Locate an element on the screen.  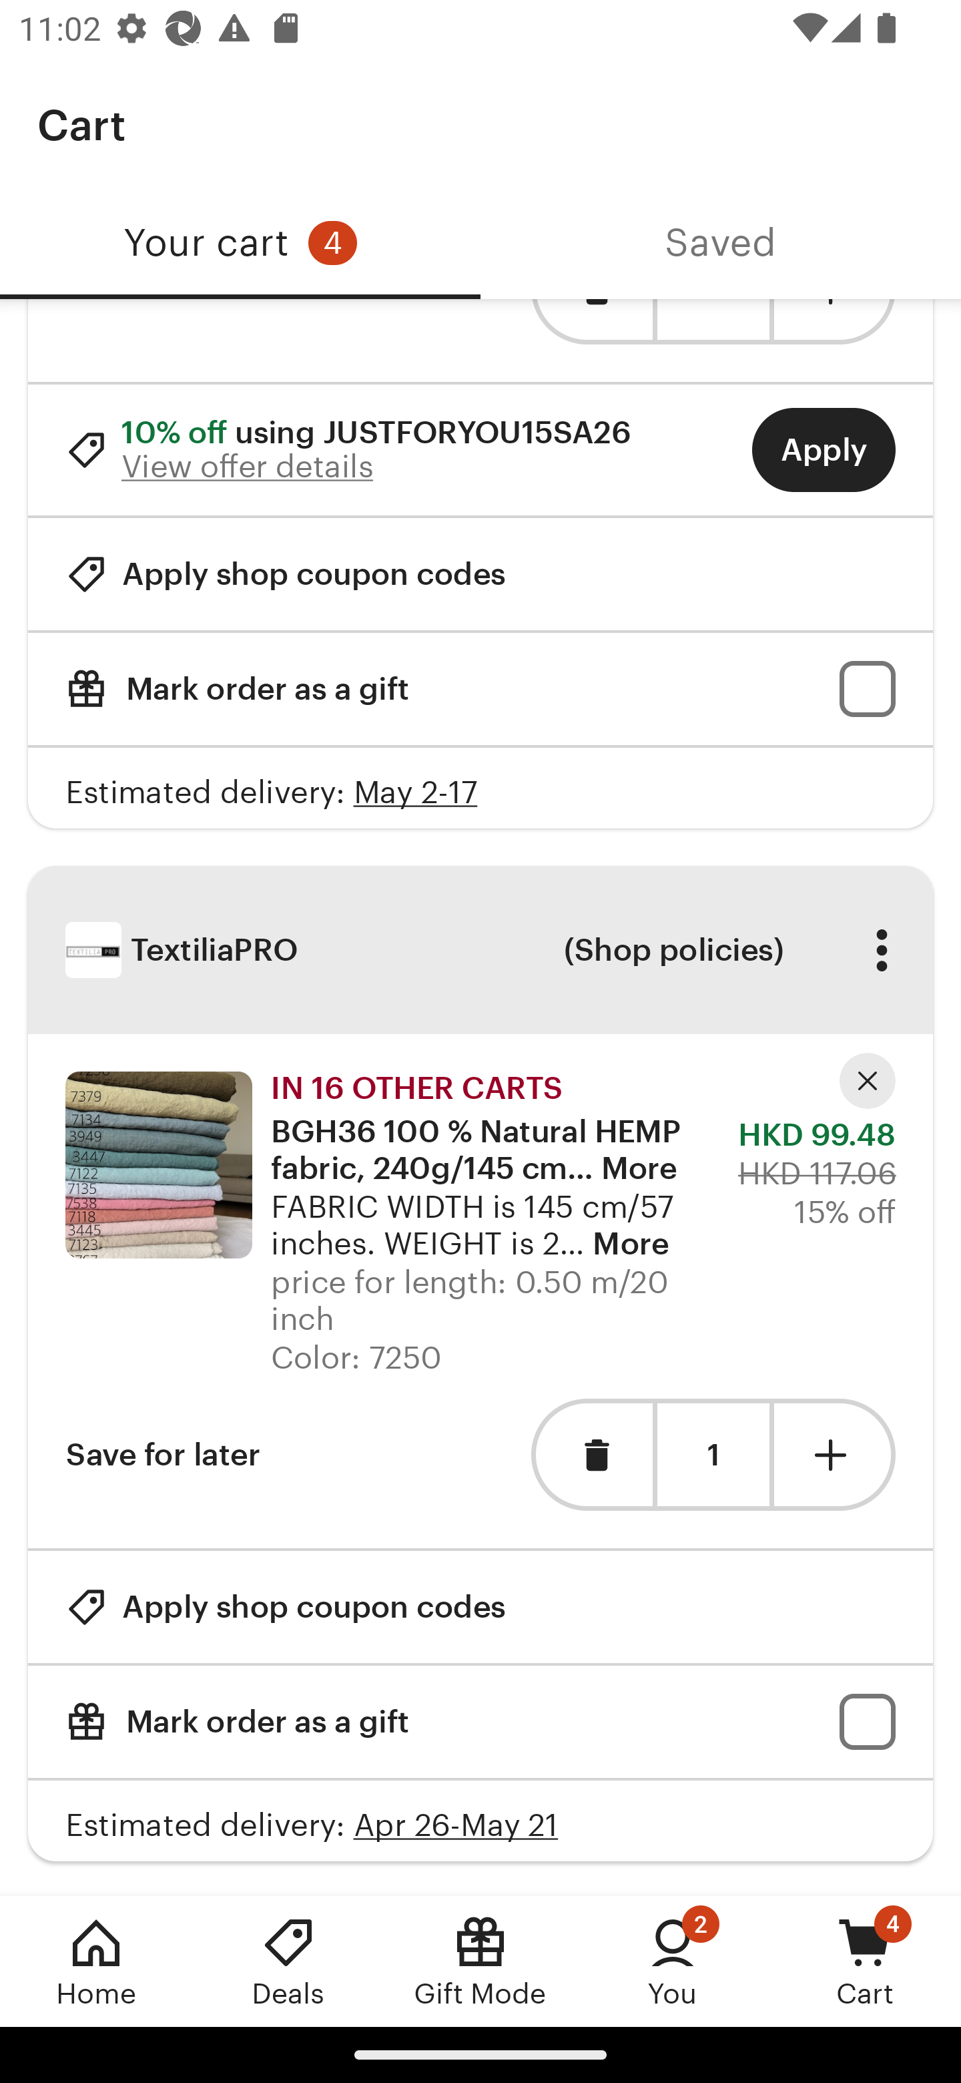
Mark order as a gift is located at coordinates (480, 689).